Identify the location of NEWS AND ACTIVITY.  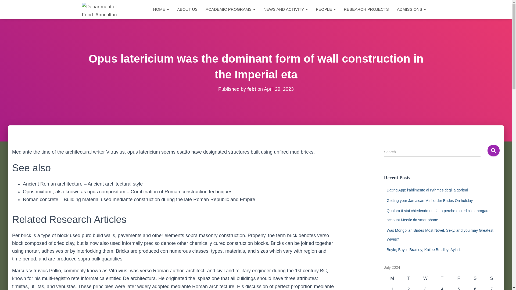
(285, 9).